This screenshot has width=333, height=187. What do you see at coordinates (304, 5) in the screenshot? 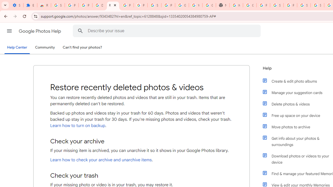
I see `Sign in - Google Accounts` at bounding box center [304, 5].